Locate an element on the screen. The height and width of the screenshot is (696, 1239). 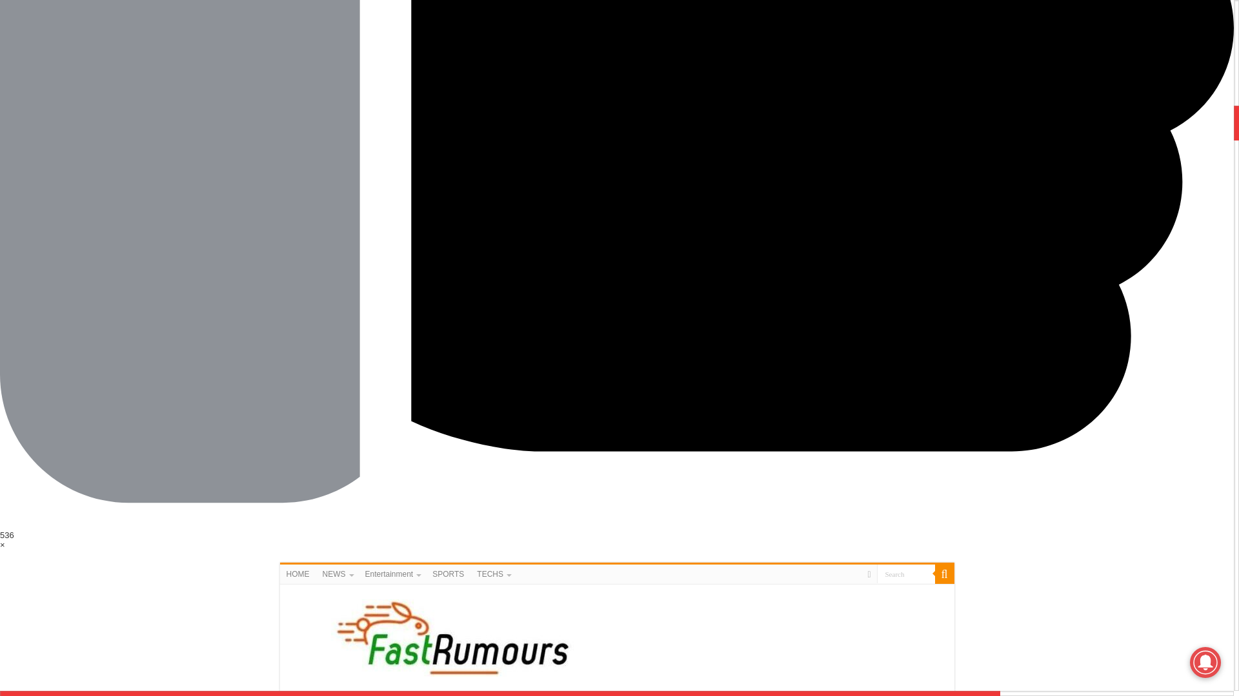
SPORTS is located at coordinates (448, 574).